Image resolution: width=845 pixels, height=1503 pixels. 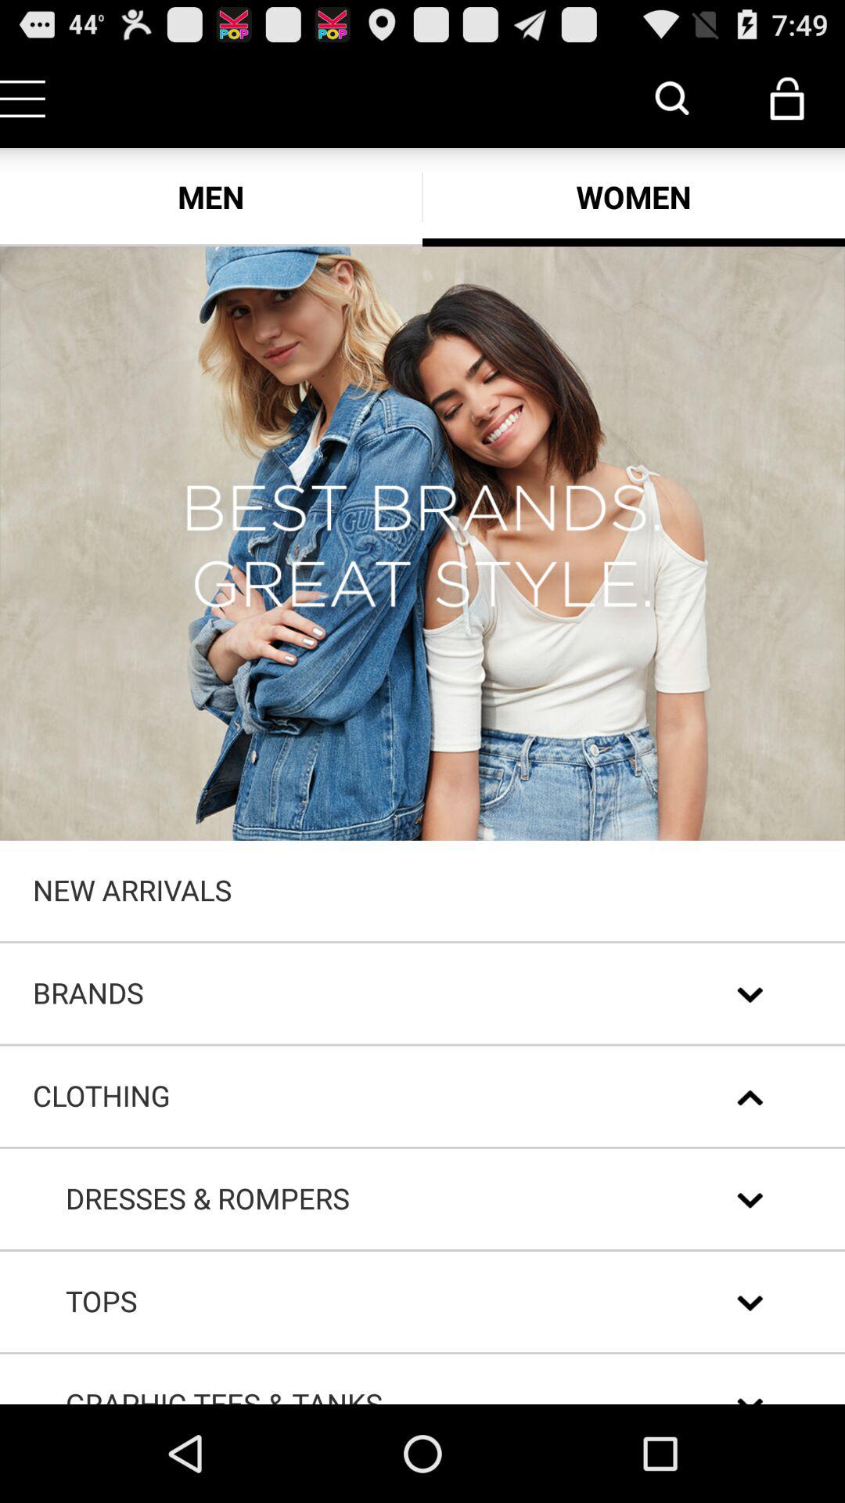 I want to click on select the search icon at the right top corner of the page, so click(x=673, y=99).